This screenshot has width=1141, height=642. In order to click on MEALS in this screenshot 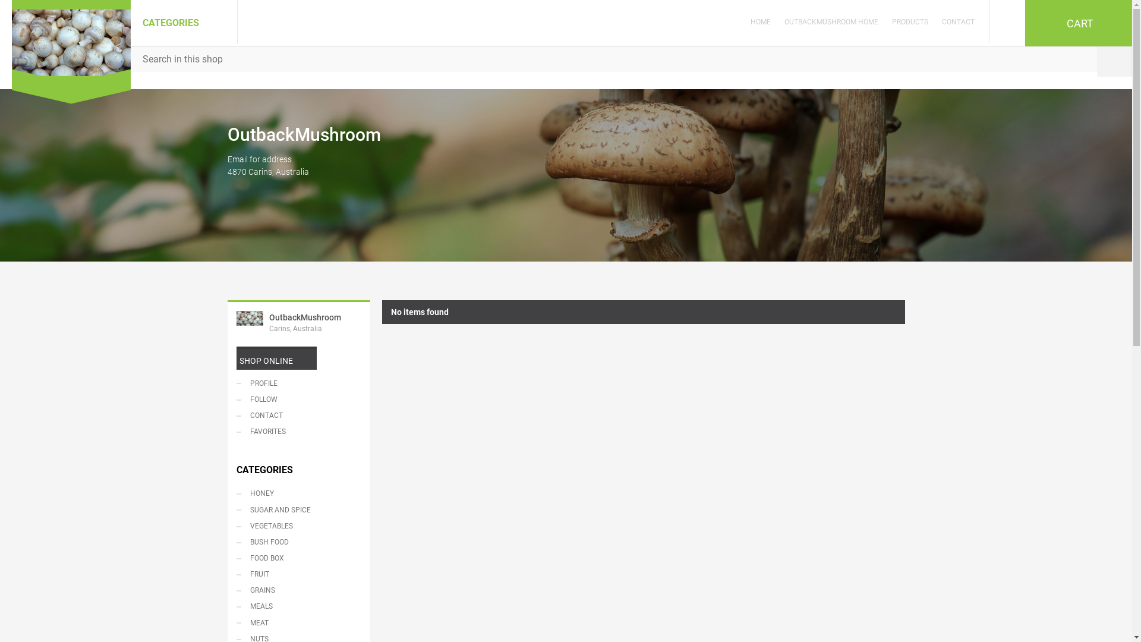, I will do `click(299, 606)`.